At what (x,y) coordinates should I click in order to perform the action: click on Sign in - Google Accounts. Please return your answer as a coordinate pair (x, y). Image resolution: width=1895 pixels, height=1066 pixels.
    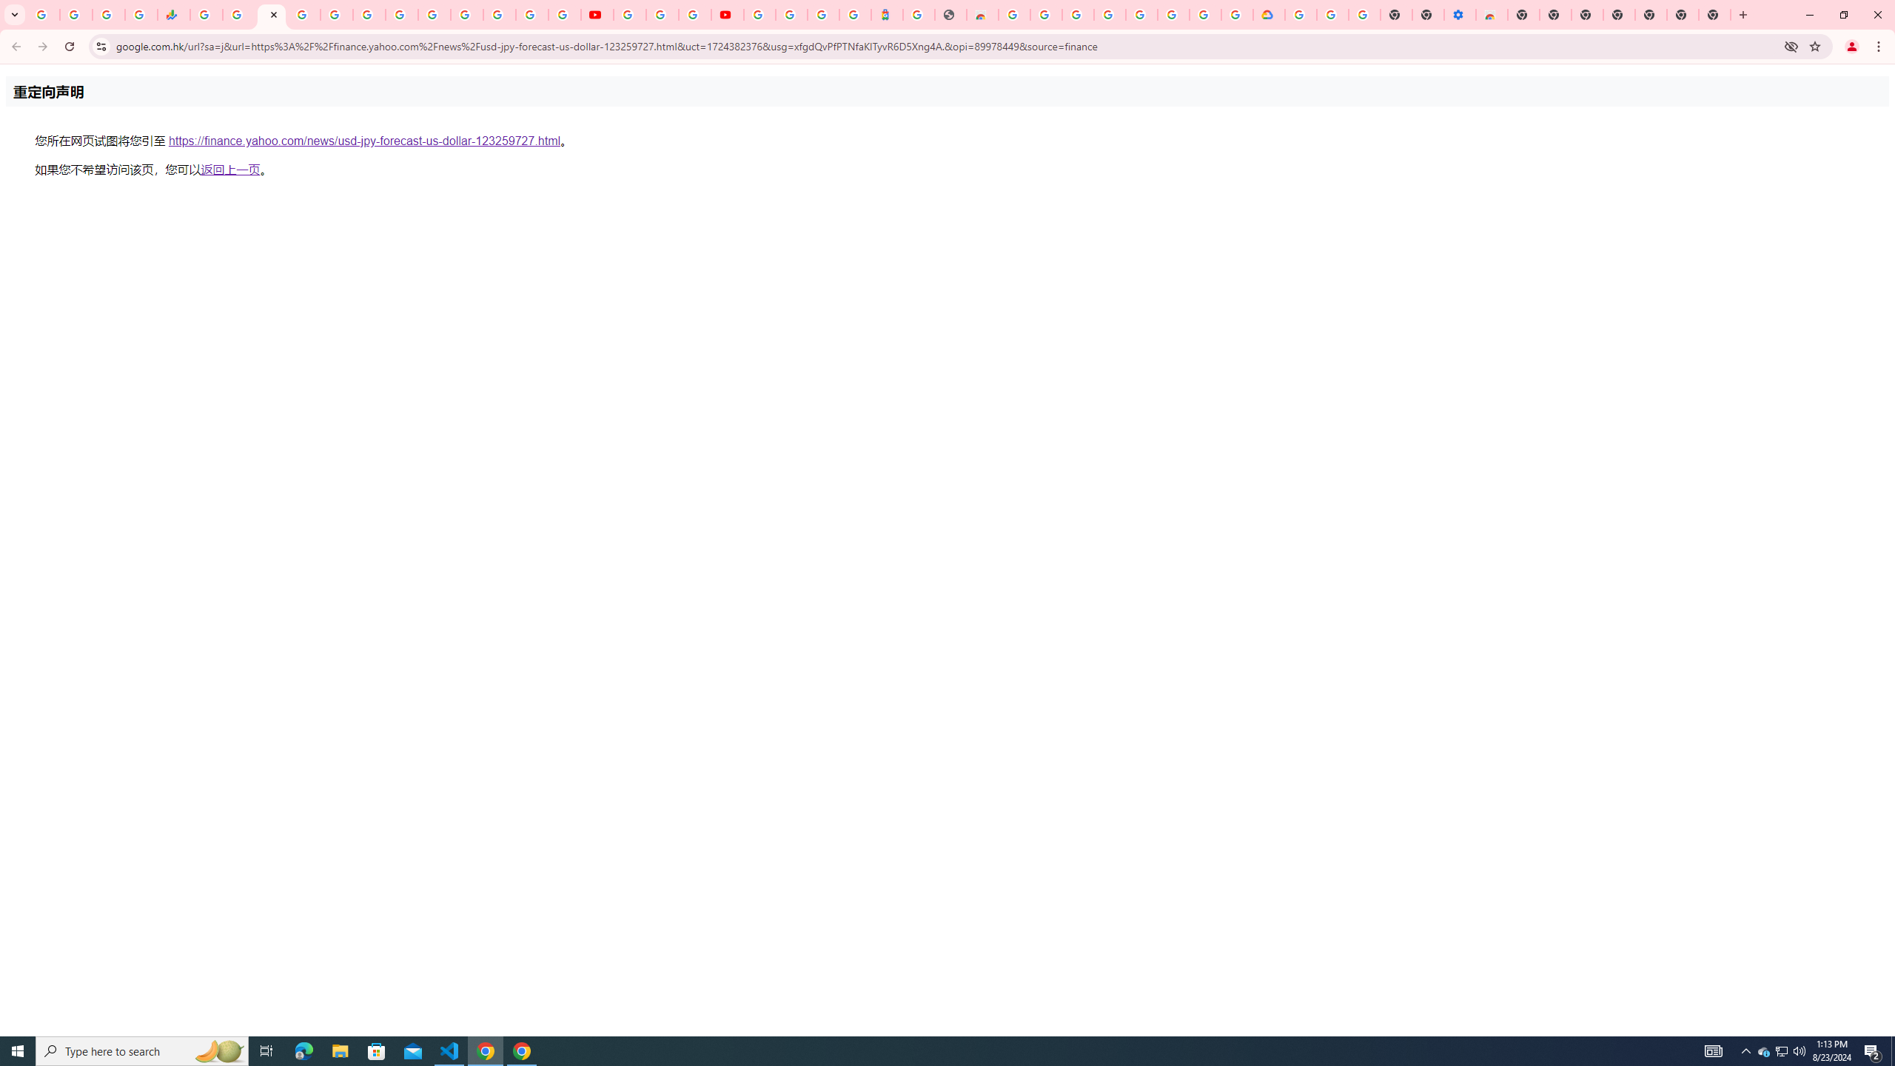
    Looking at the image, I should click on (792, 15).